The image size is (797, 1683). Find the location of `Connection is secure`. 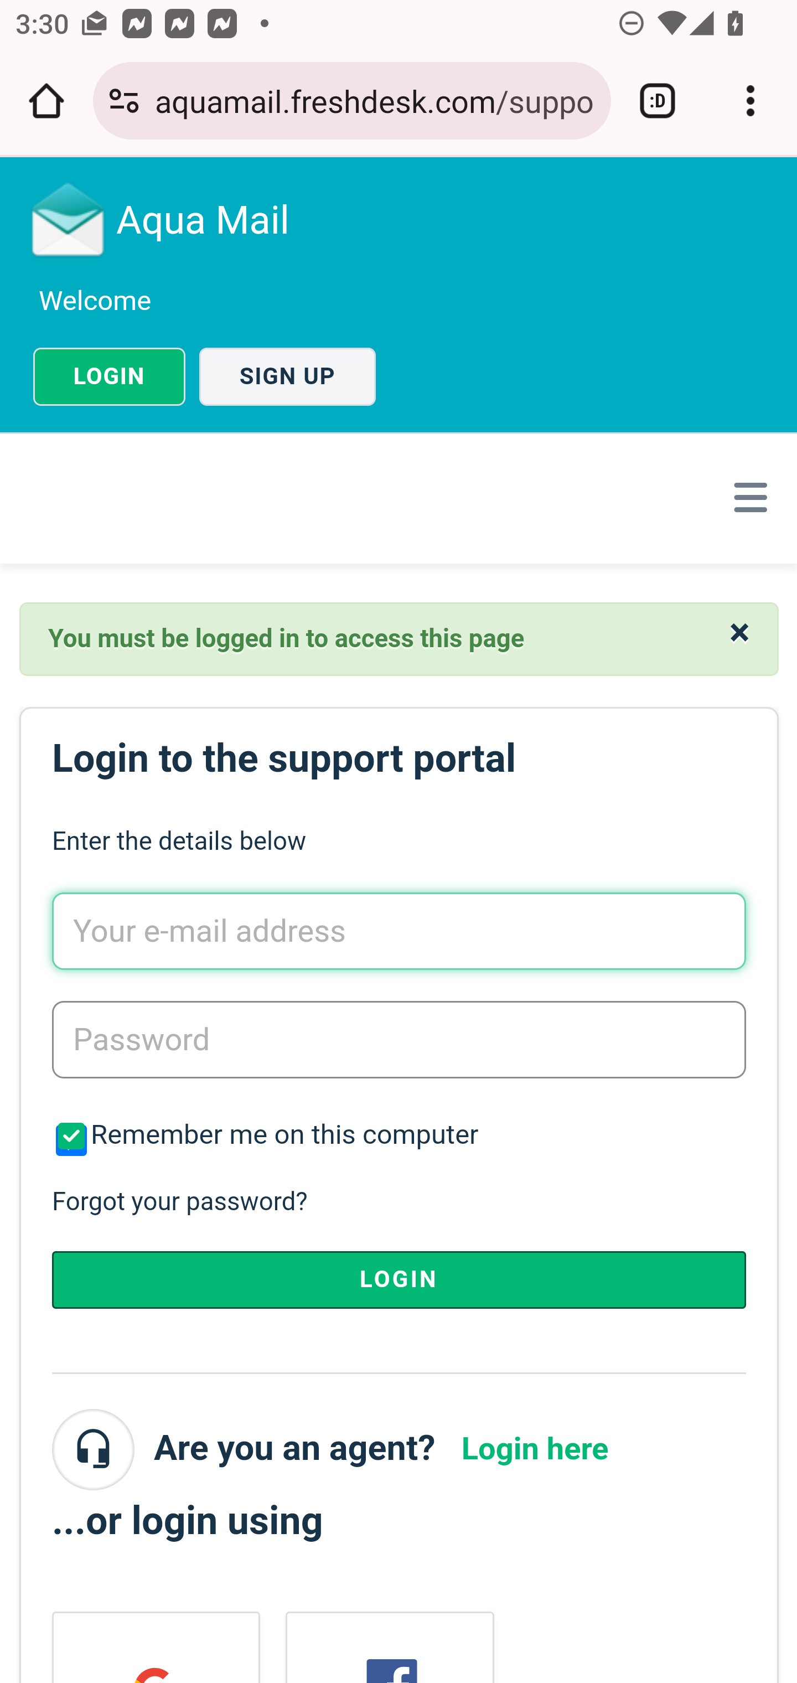

Connection is secure is located at coordinates (124, 101).